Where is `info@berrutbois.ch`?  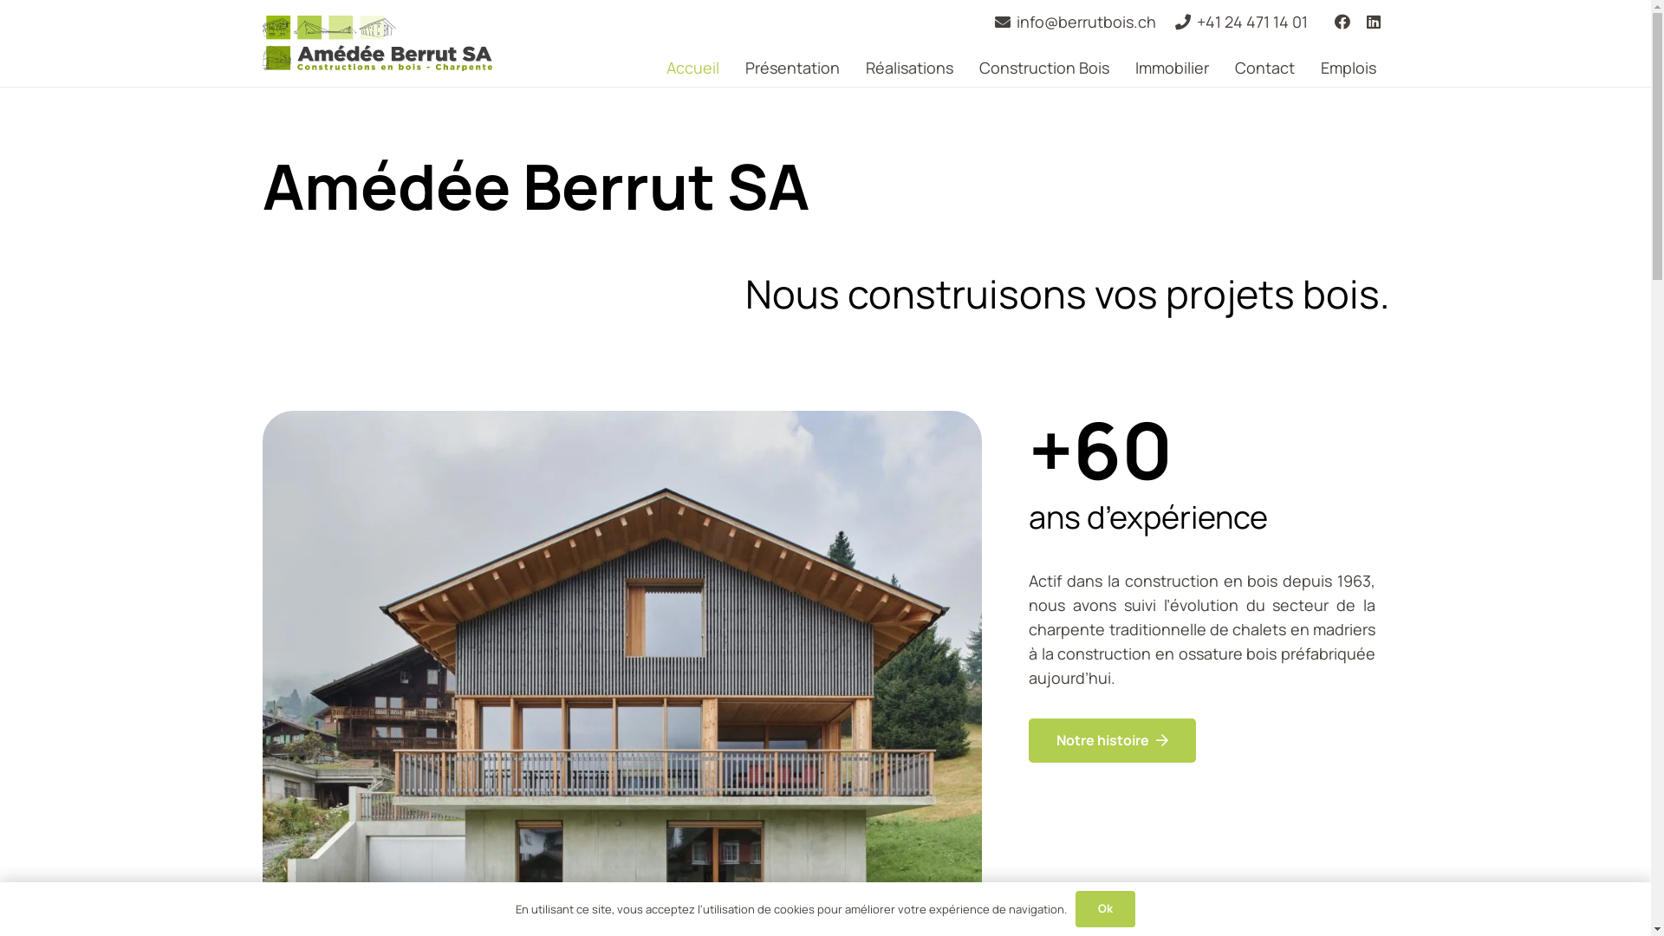 info@berrutbois.ch is located at coordinates (1076, 21).